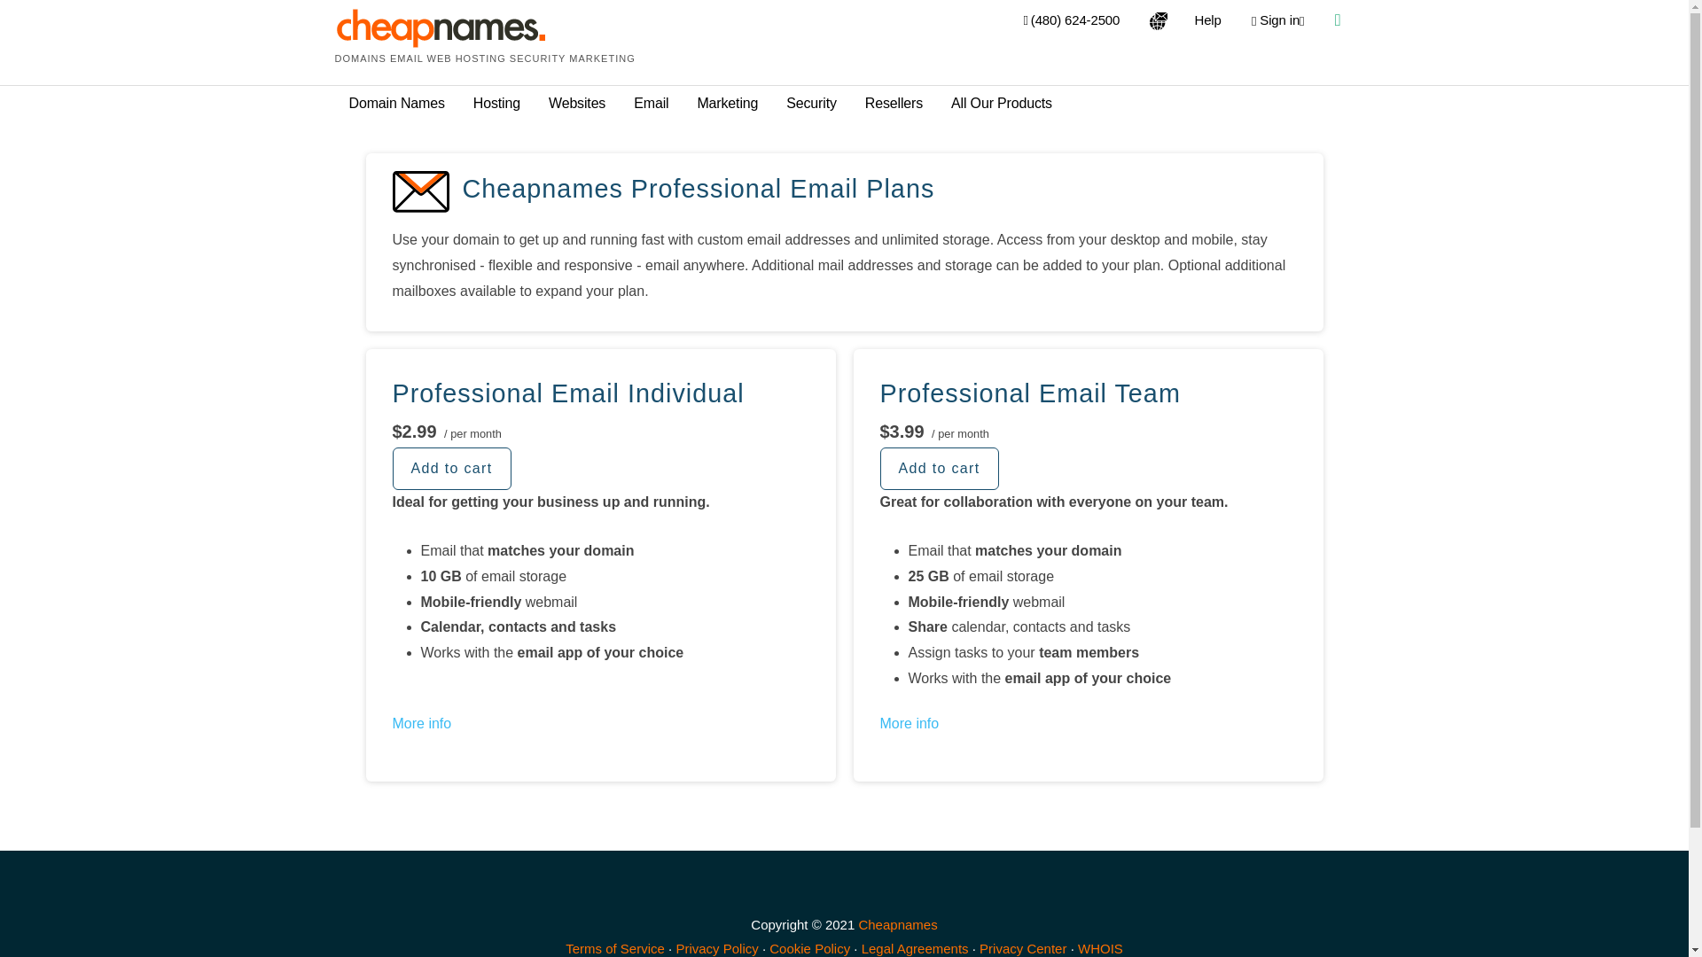 The height and width of the screenshot is (957, 1702). What do you see at coordinates (1159, 19) in the screenshot?
I see `International Telephone Numbers` at bounding box center [1159, 19].